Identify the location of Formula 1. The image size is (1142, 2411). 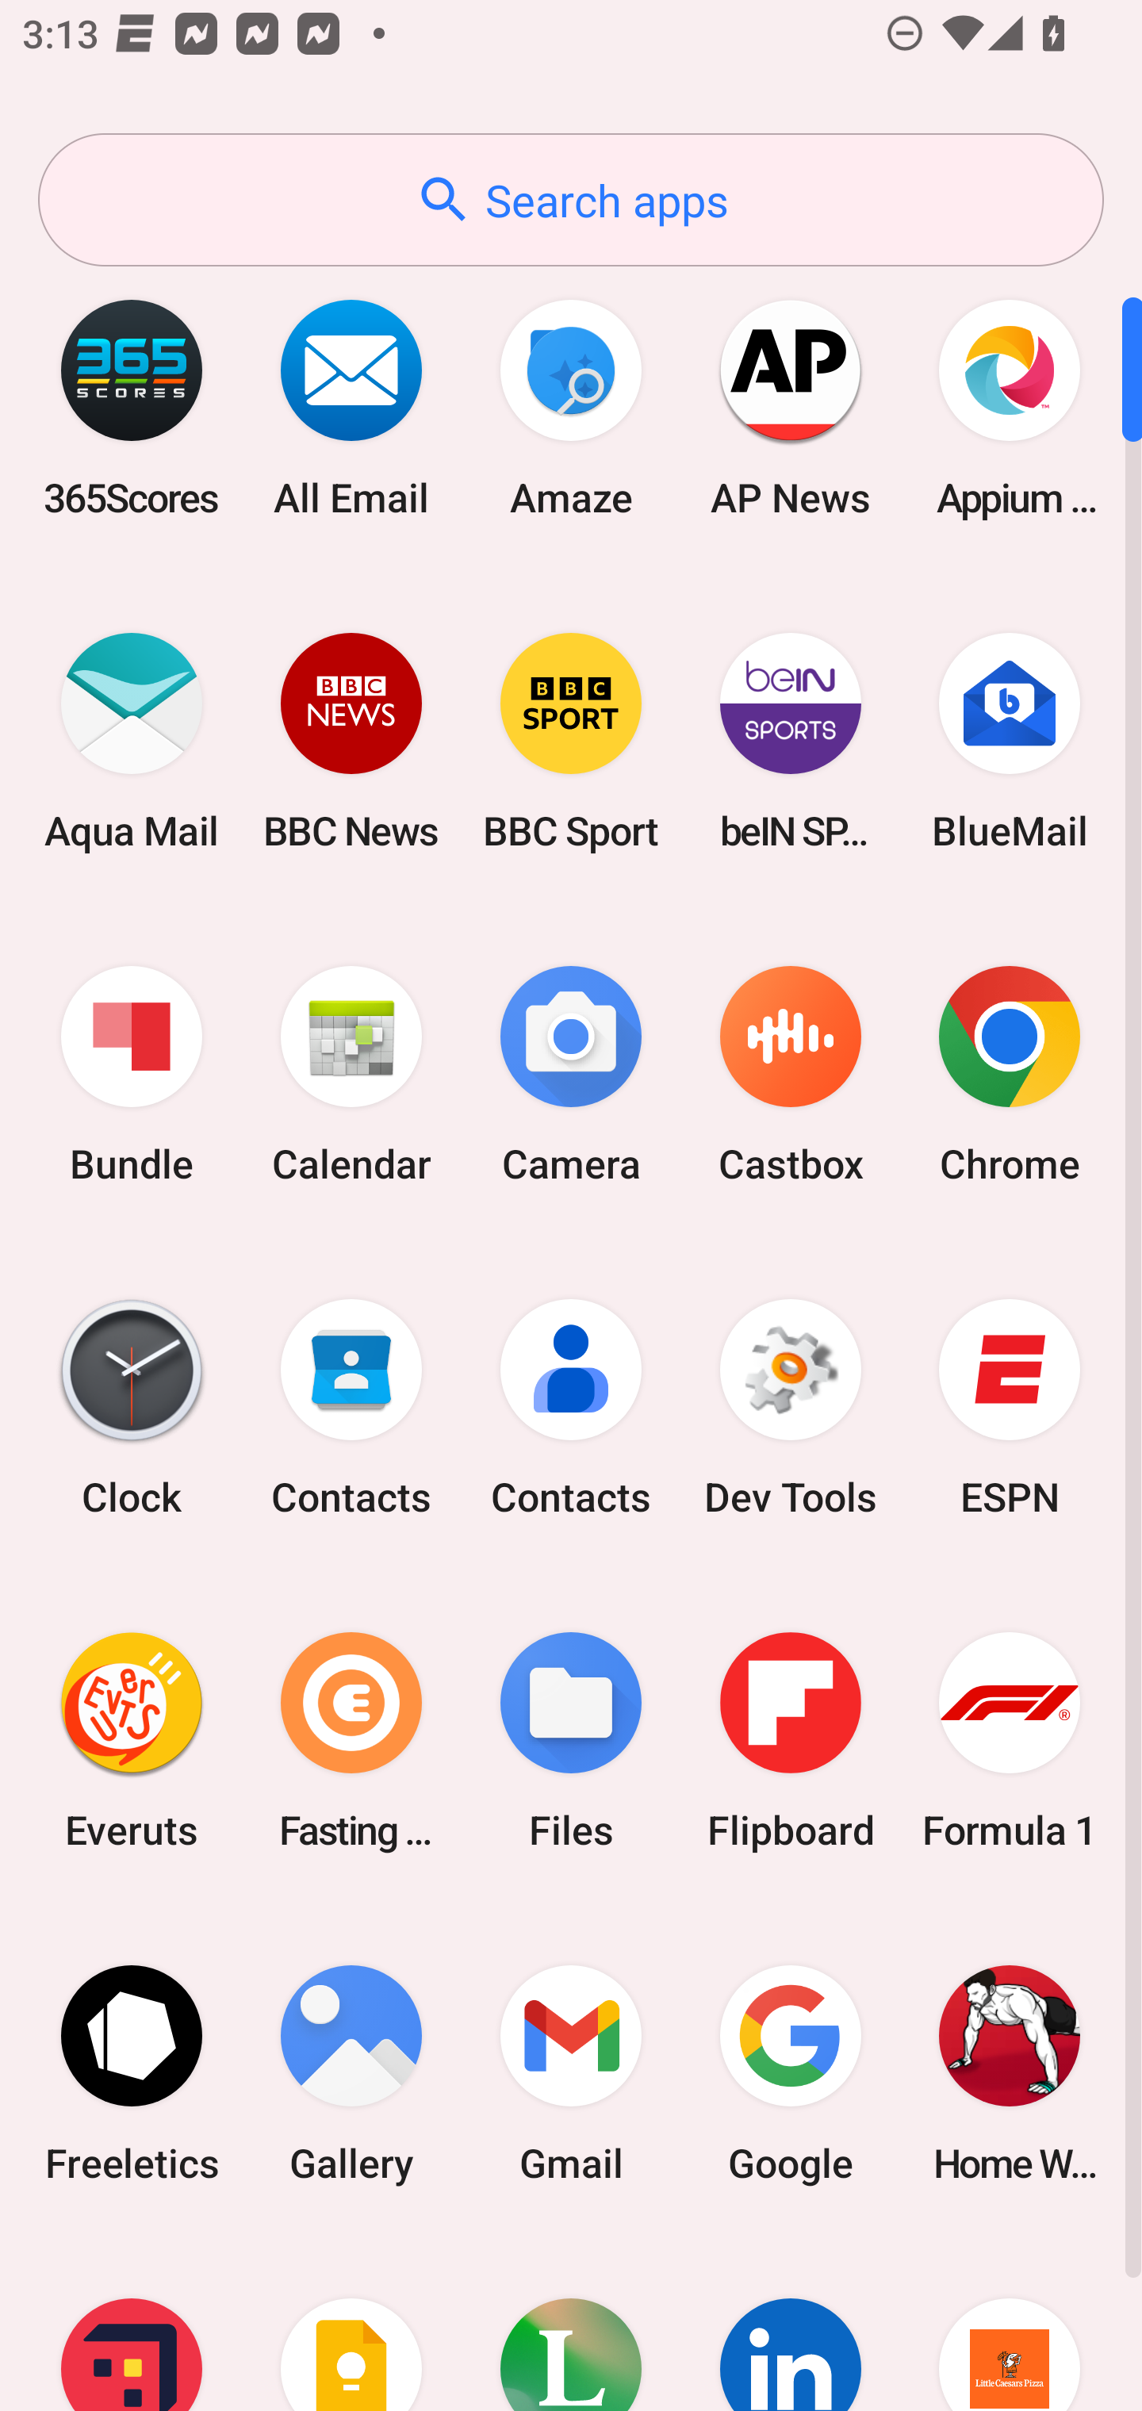
(1010, 1740).